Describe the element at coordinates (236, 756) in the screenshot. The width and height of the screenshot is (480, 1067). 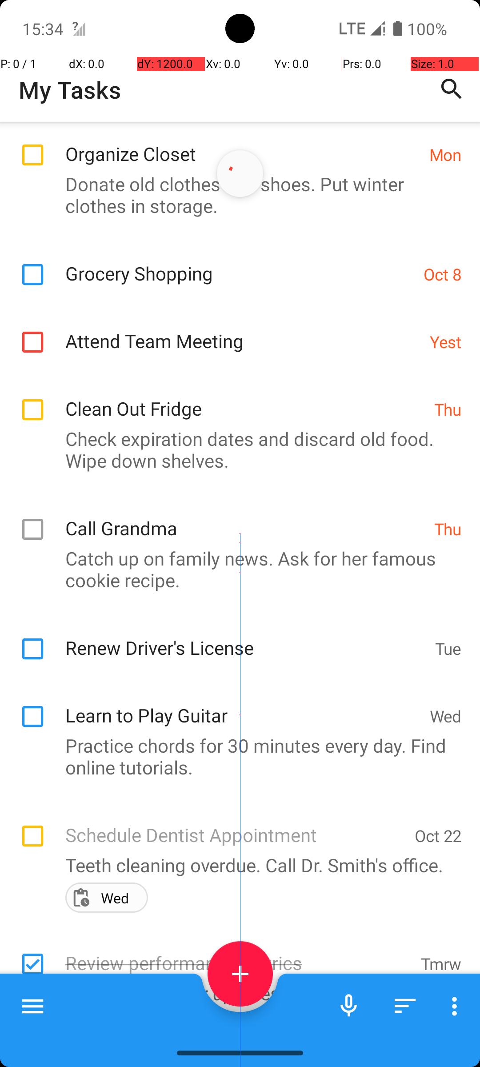
I see `Practice chords for 30 minutes every day. Find online tutorials.` at that location.